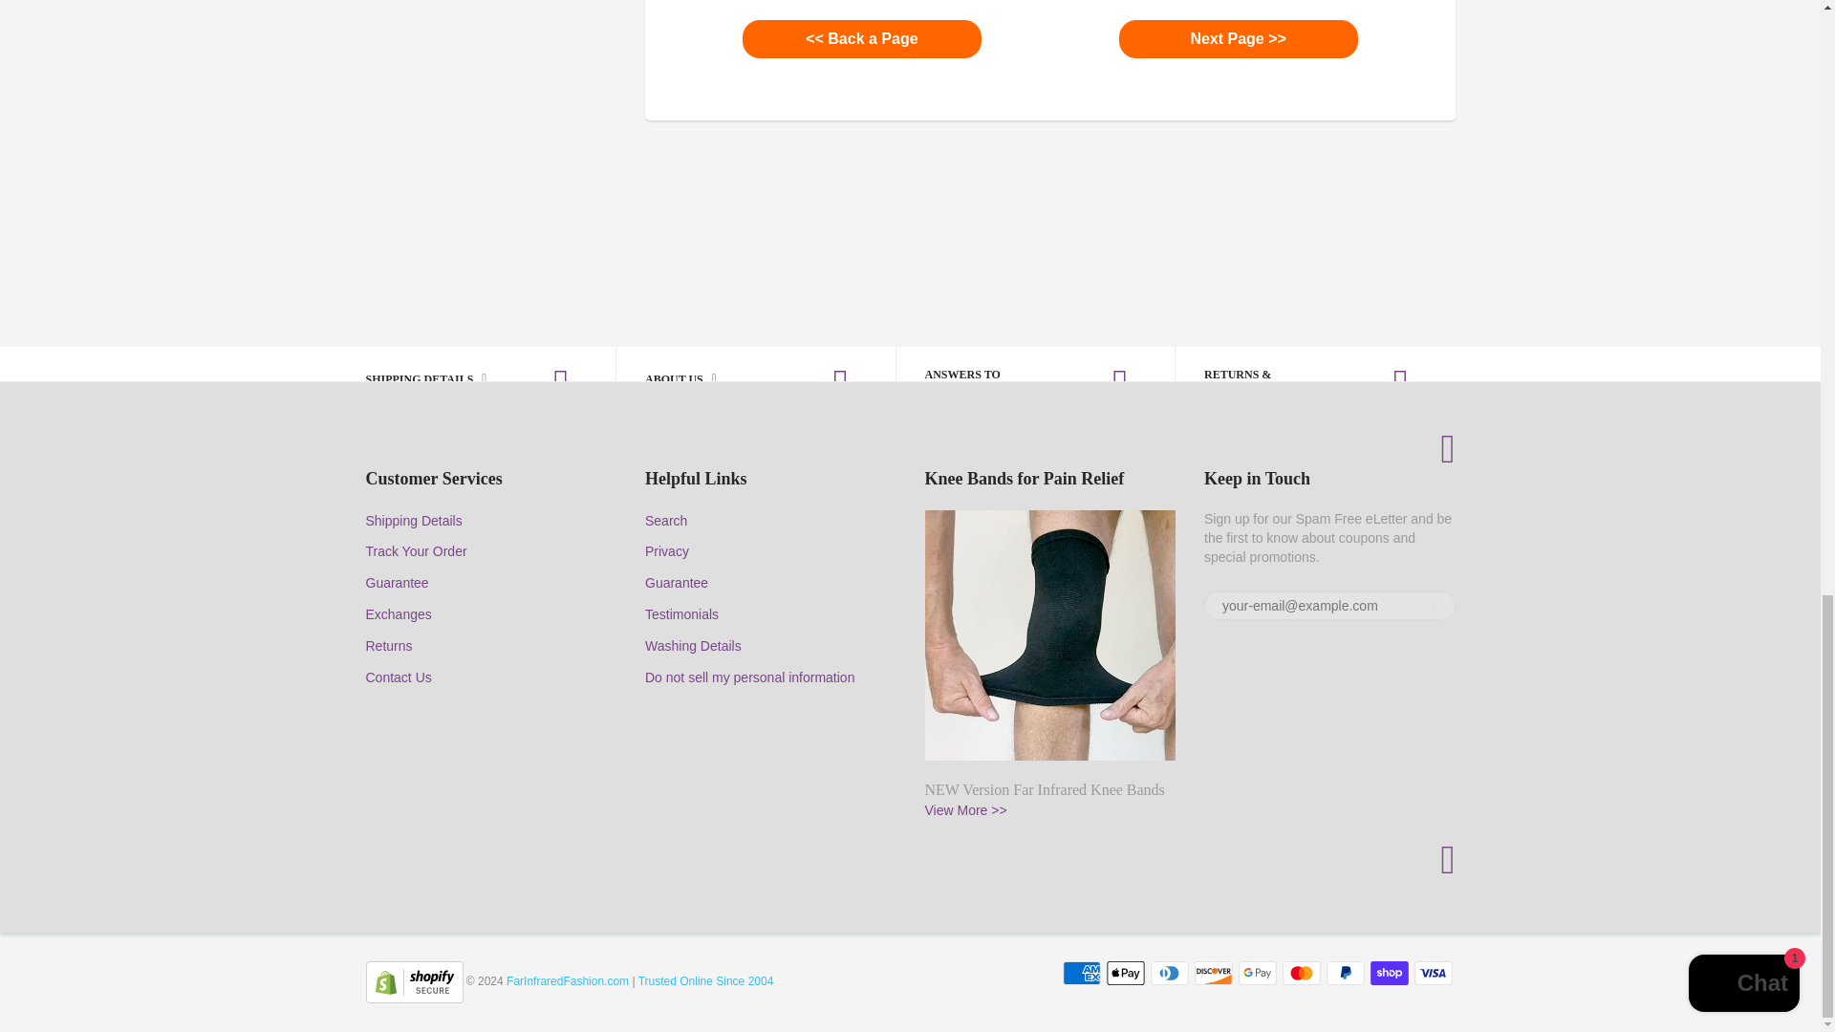  What do you see at coordinates (1239, 38) in the screenshot?
I see `Treatment of Lyme Disease` at bounding box center [1239, 38].